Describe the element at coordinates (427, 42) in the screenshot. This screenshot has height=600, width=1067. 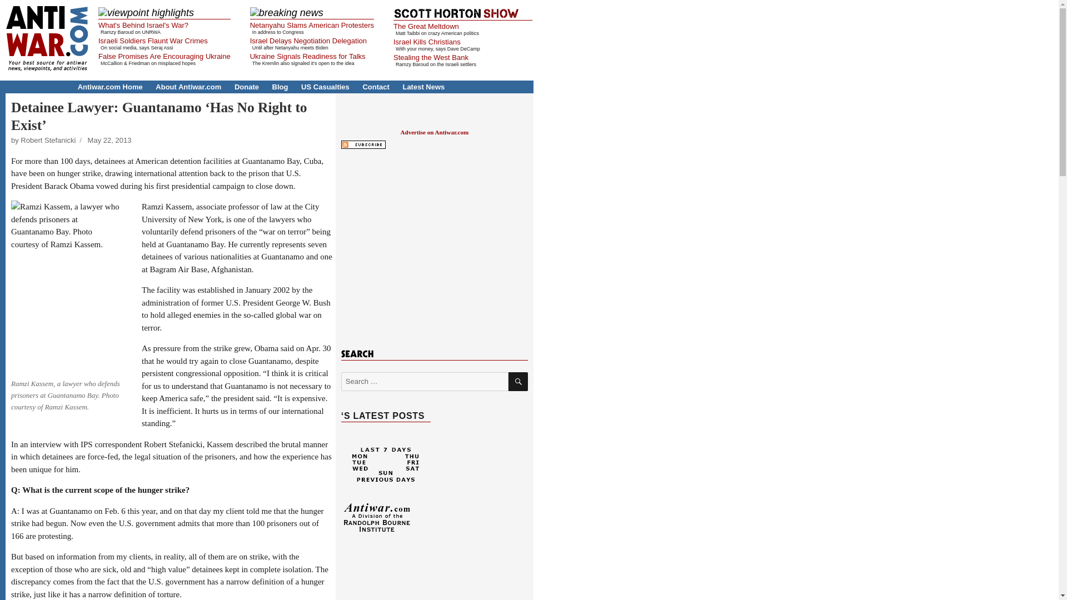
I see `Israel Kills Christians` at that location.